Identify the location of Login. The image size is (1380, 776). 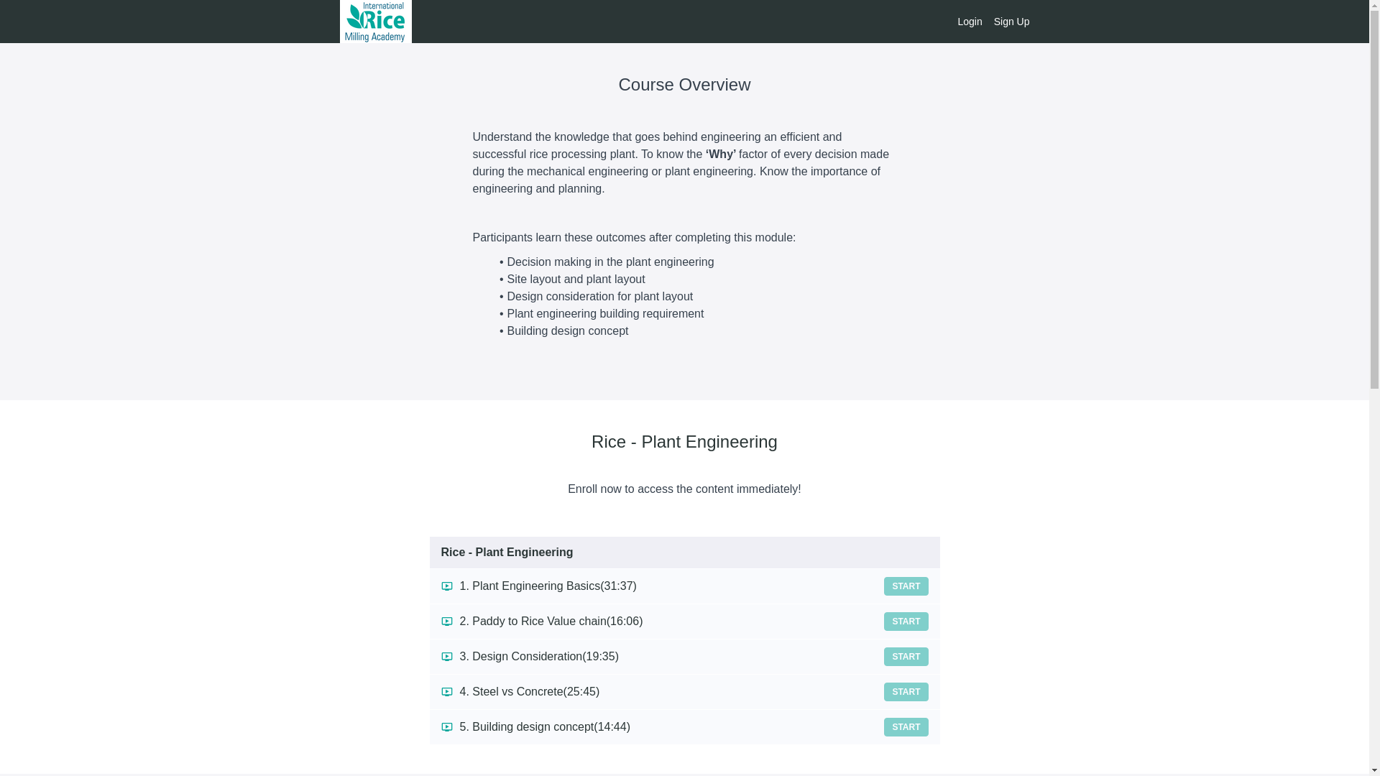
(969, 22).